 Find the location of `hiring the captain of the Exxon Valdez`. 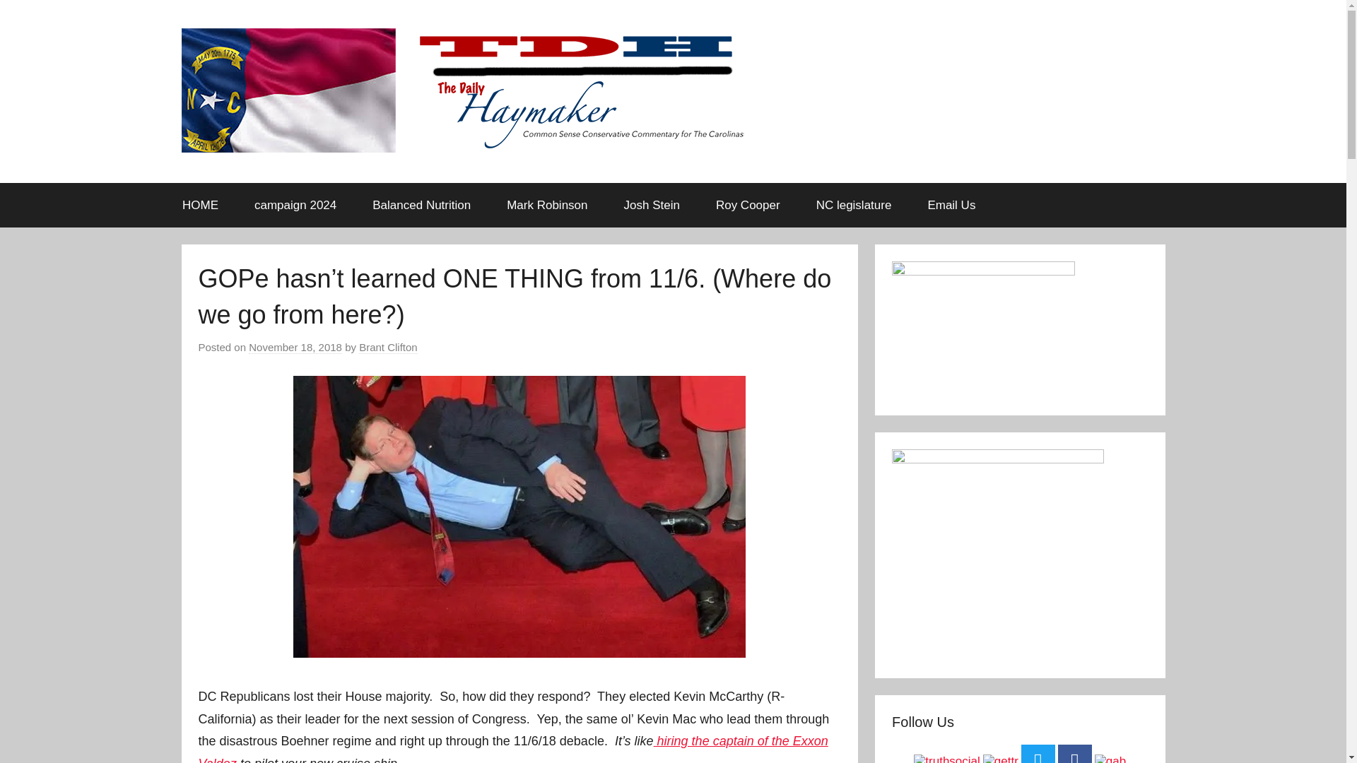

hiring the captain of the Exxon Valdez is located at coordinates (513, 748).